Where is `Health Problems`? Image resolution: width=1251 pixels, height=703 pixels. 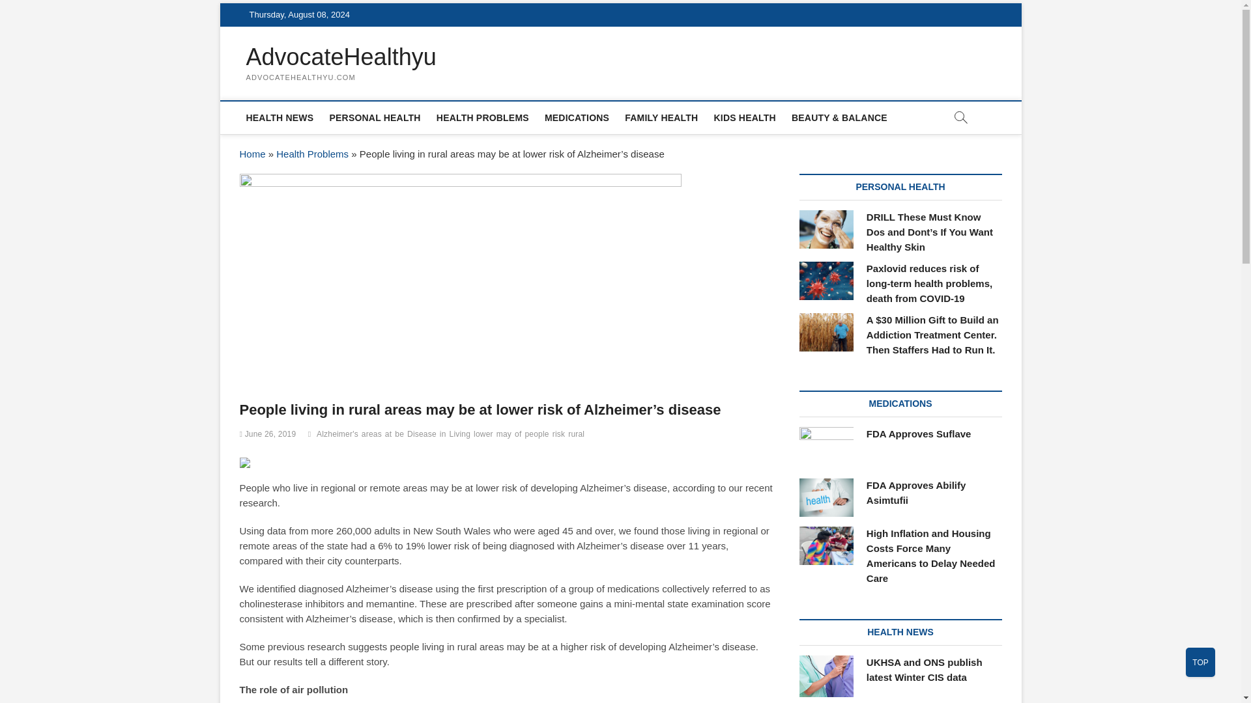
Health Problems is located at coordinates (313, 154).